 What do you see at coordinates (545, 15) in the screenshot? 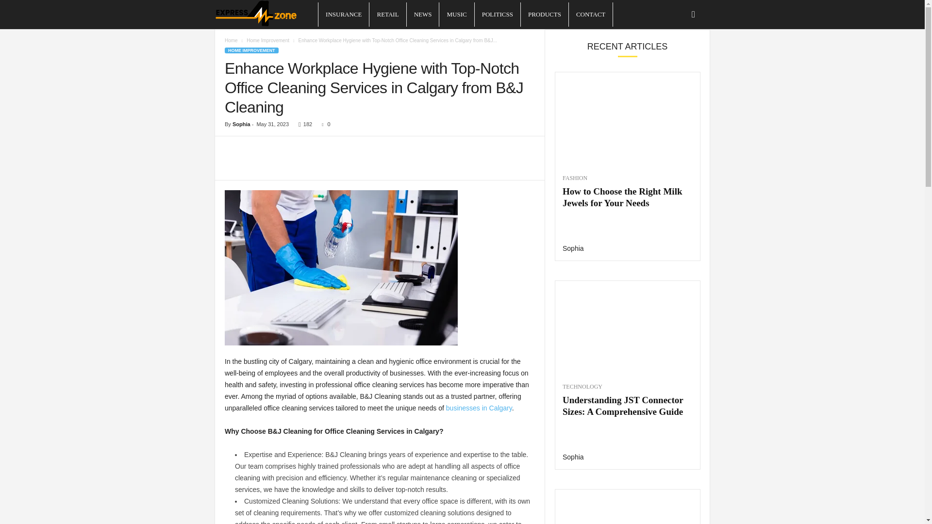
I see `PRODUCTS` at bounding box center [545, 15].